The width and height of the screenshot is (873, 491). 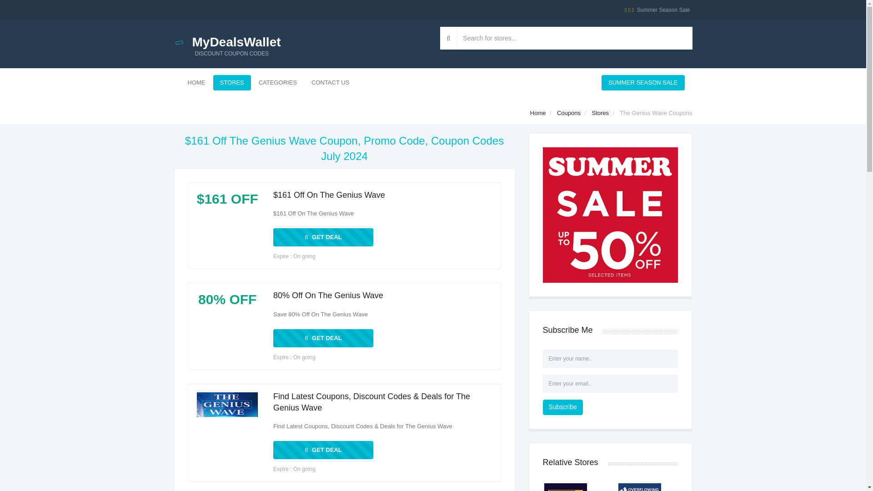 I want to click on CATEGORIES, so click(x=300, y=38).